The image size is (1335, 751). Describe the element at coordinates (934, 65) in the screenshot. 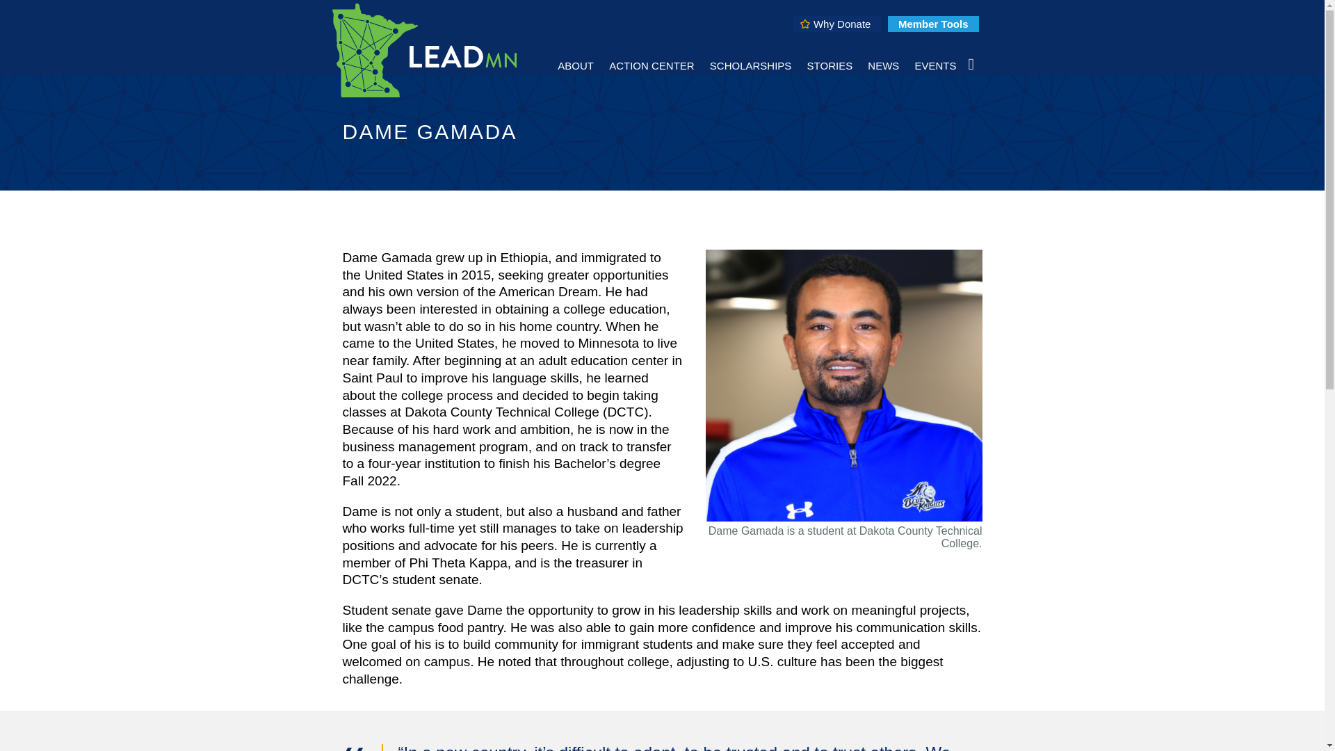

I see `EVENTS` at that location.